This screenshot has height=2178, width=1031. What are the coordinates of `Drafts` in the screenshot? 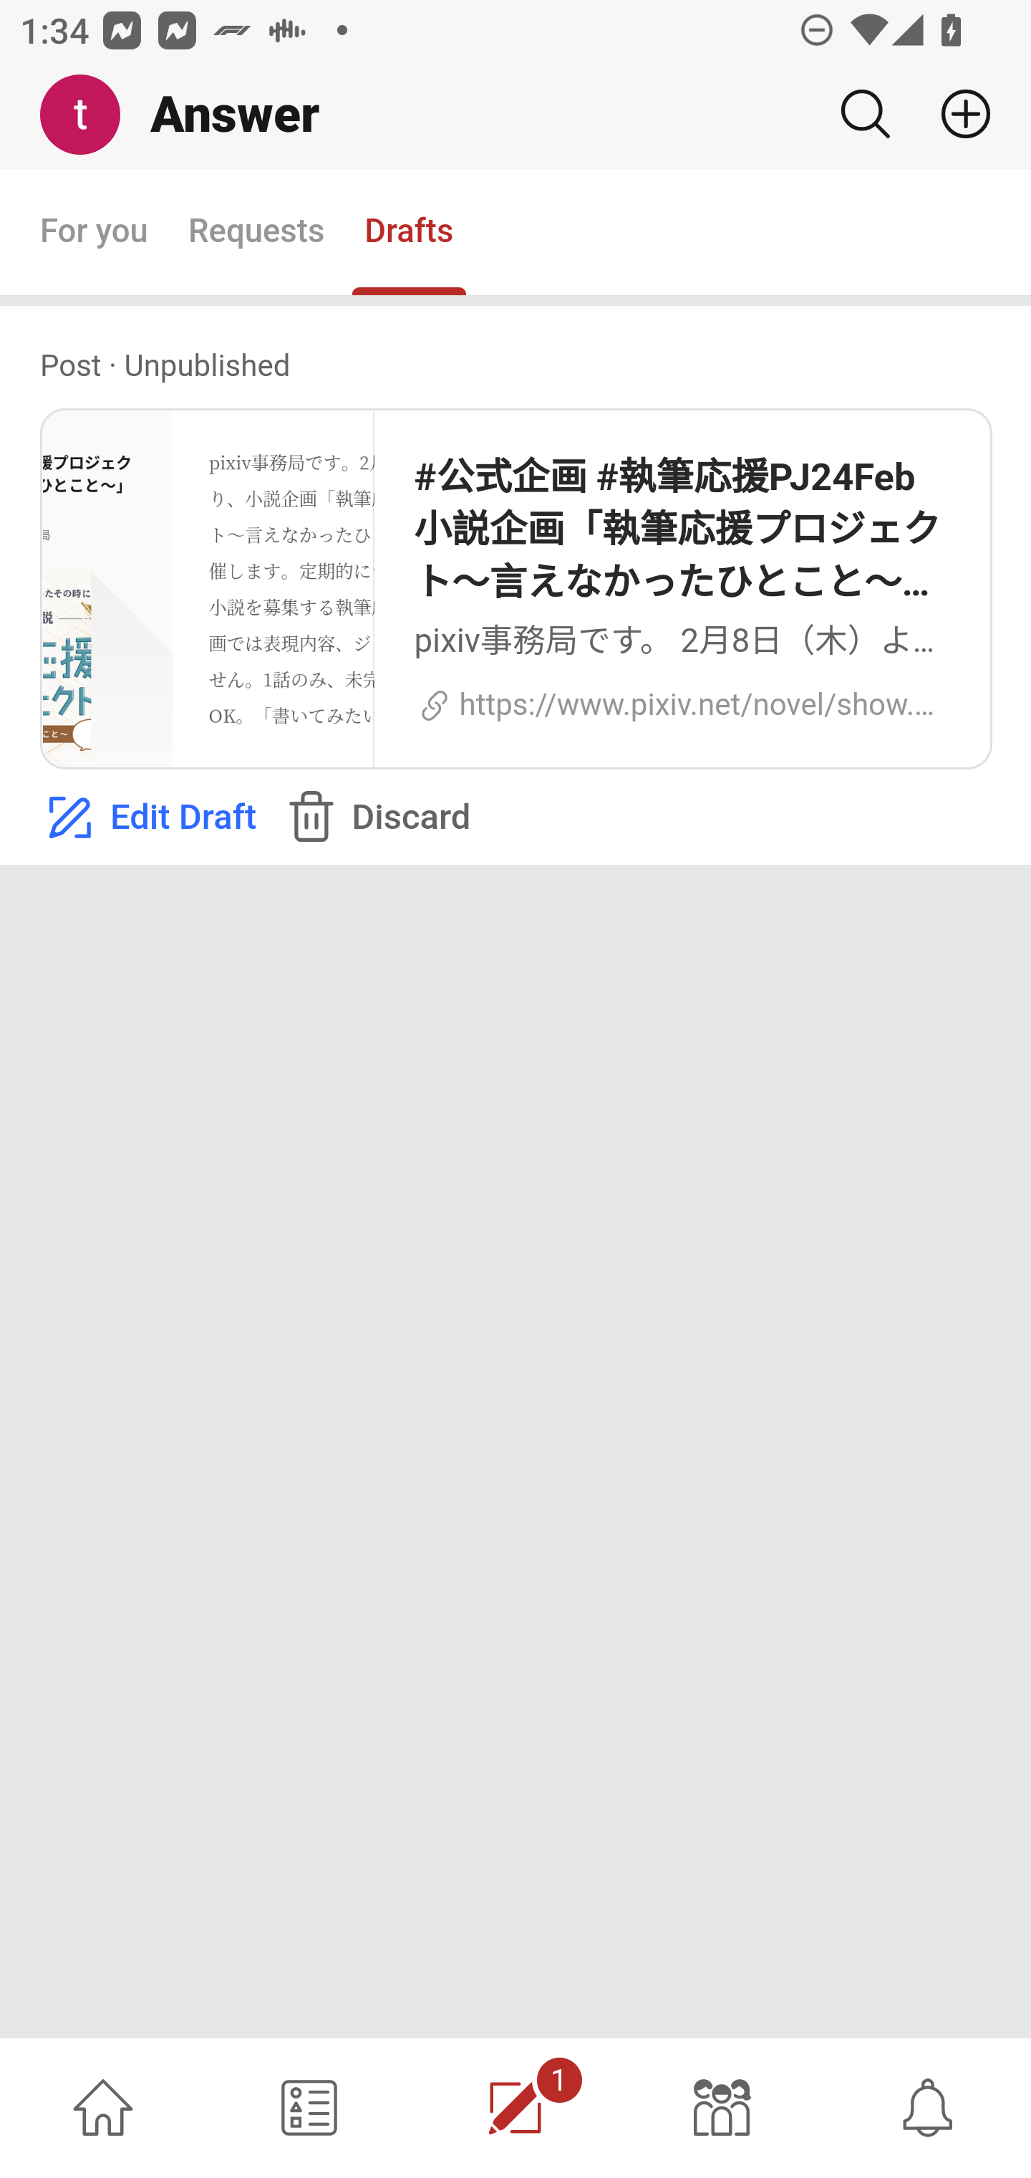 It's located at (410, 233).